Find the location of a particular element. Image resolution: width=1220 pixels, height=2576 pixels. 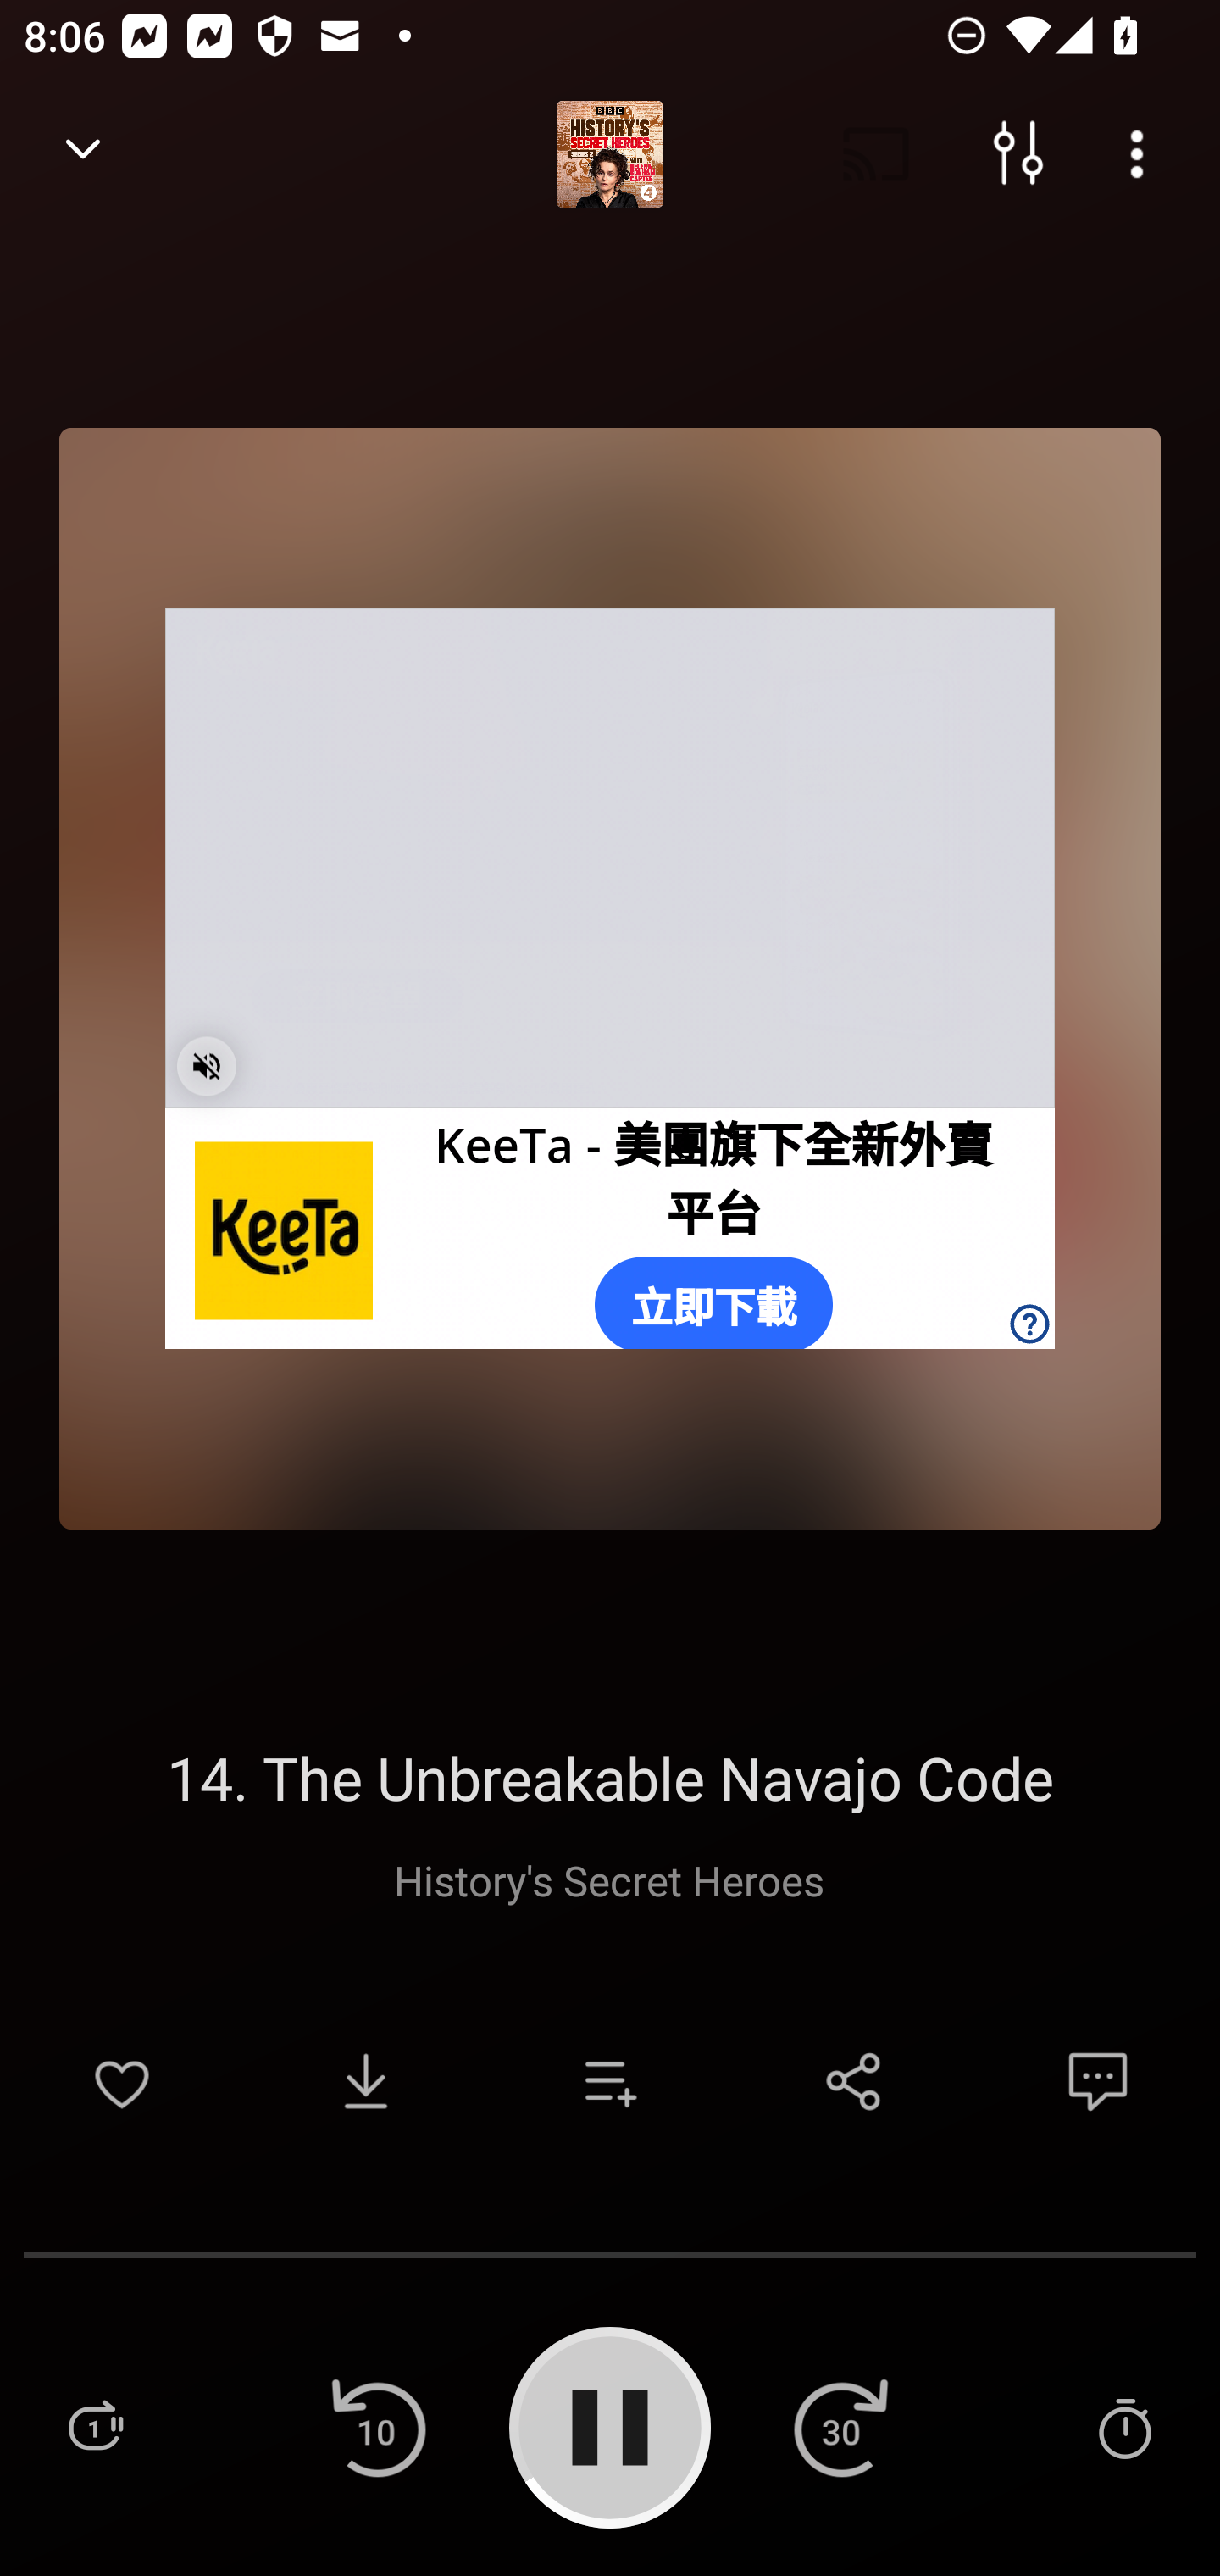

History's Secret Heroes is located at coordinates (609, 1879).